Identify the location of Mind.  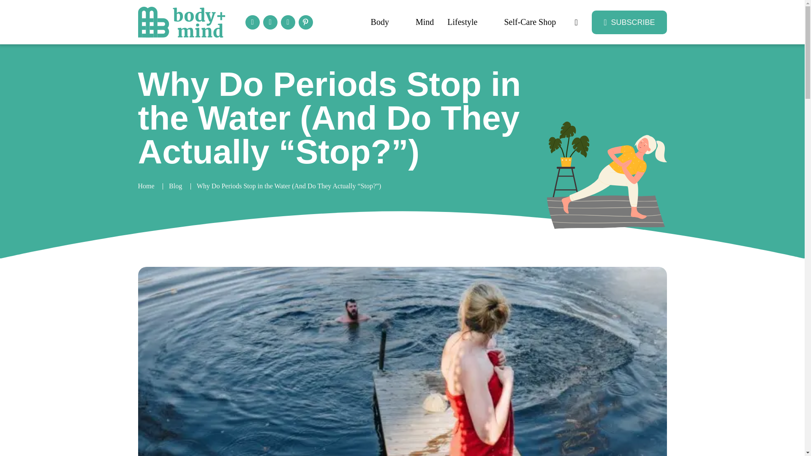
(424, 22).